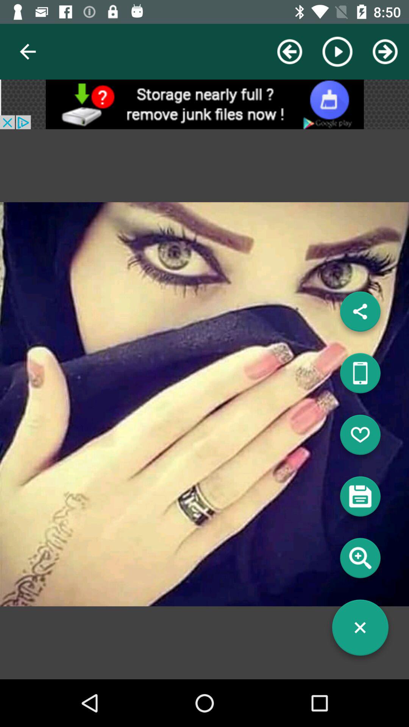 Image resolution: width=409 pixels, height=727 pixels. What do you see at coordinates (360, 561) in the screenshot?
I see `zoom in` at bounding box center [360, 561].